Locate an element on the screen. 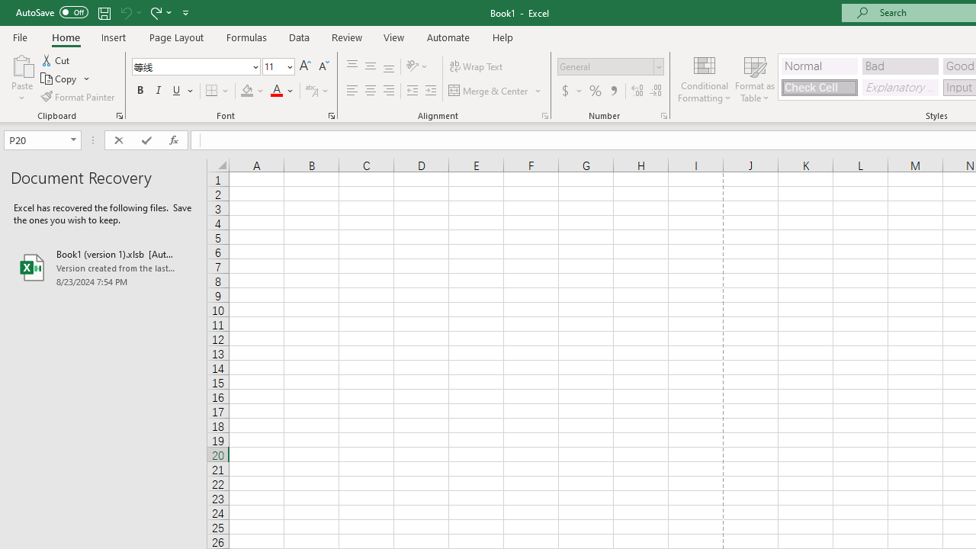 The height and width of the screenshot is (549, 976). Underline is located at coordinates (177, 91).